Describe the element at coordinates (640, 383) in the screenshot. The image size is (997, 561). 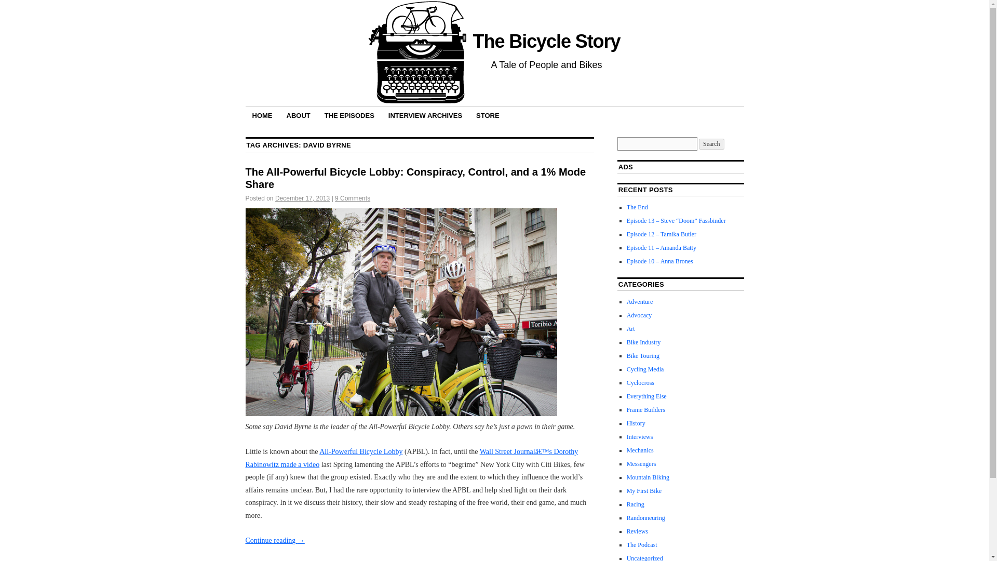
I see `Cyclocross` at that location.